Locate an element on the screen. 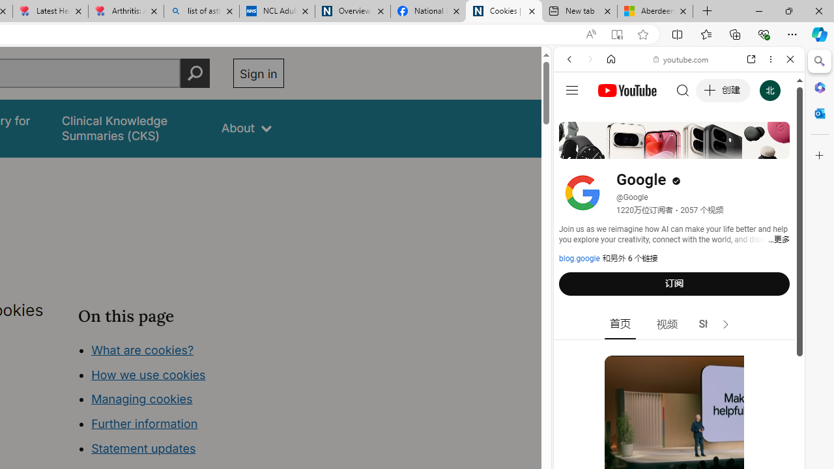 This screenshot has width=834, height=469. Trailer #2 [HD] is located at coordinates (679, 387).